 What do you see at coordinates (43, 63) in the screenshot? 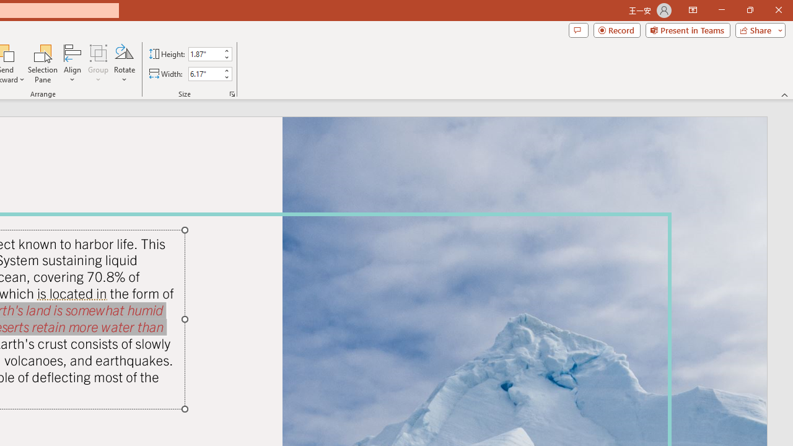
I see `Selection Pane...` at bounding box center [43, 63].